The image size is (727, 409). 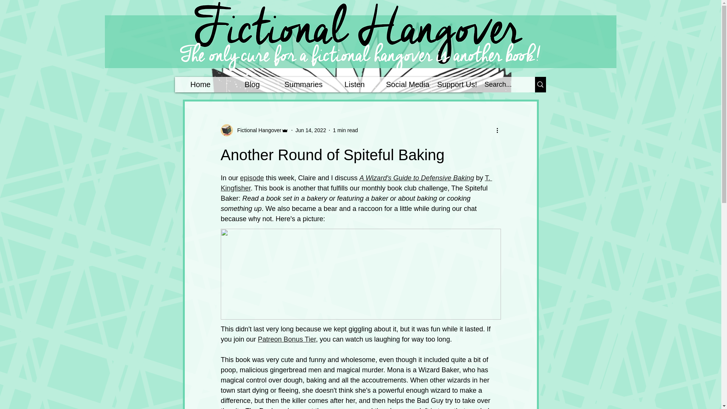 What do you see at coordinates (310, 130) in the screenshot?
I see `Jun 14, 2022` at bounding box center [310, 130].